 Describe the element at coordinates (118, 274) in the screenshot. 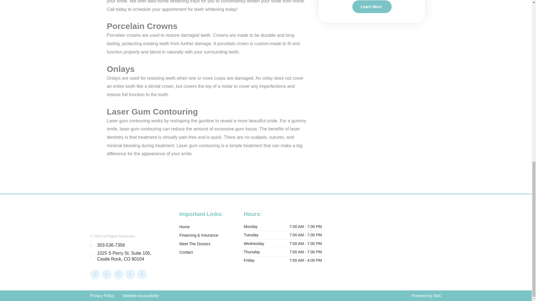

I see `Youtube` at that location.